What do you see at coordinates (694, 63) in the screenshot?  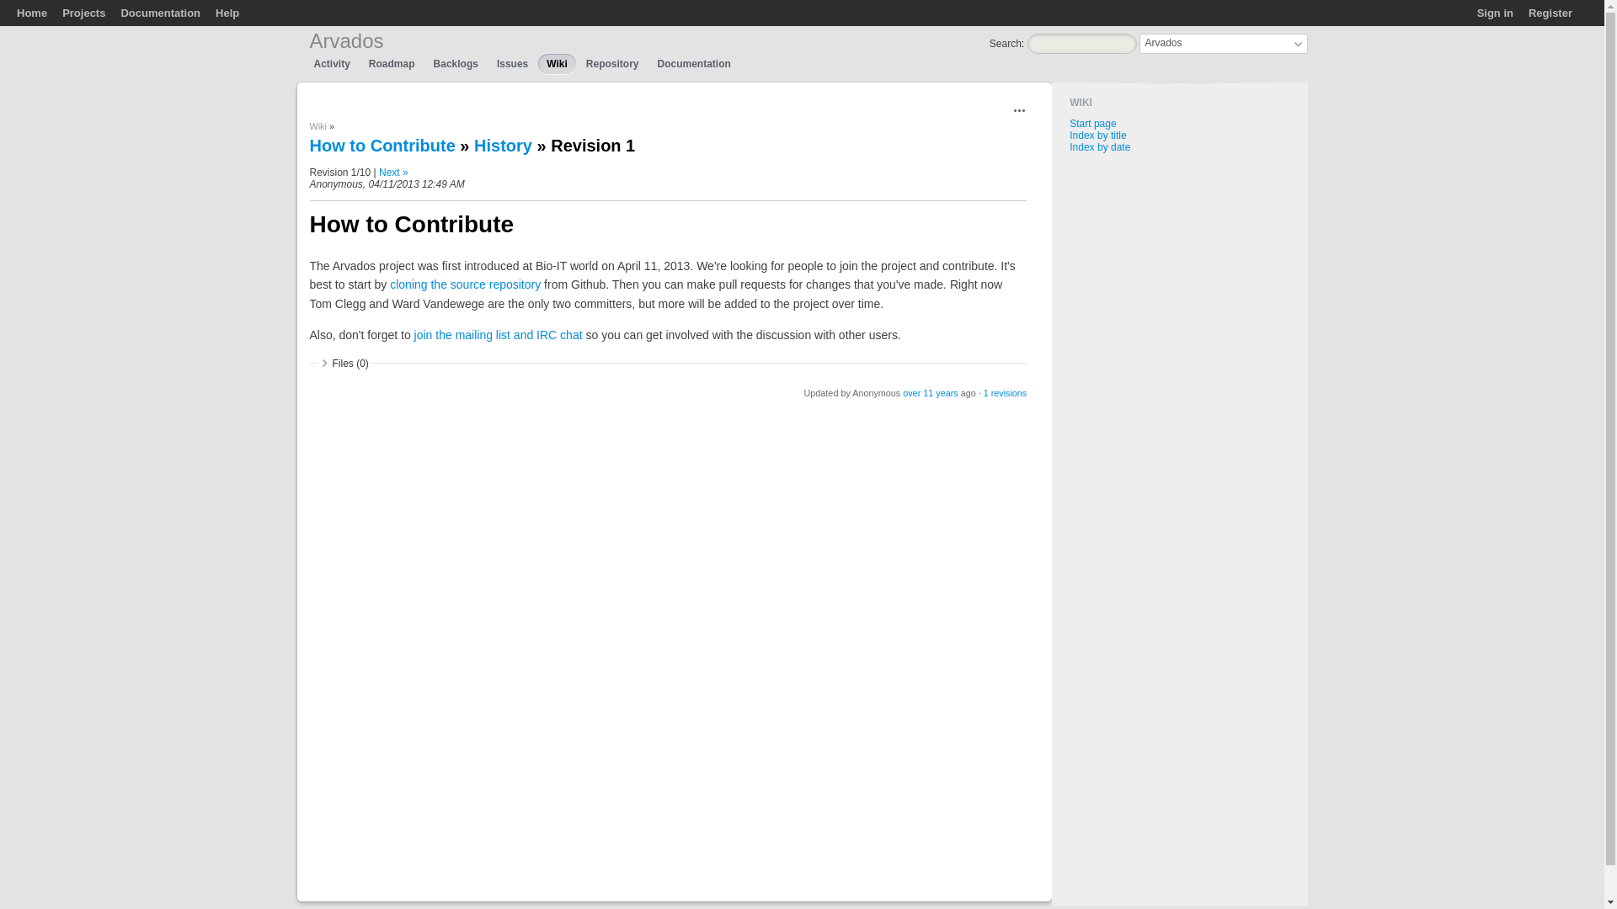 I see `Documentation` at bounding box center [694, 63].